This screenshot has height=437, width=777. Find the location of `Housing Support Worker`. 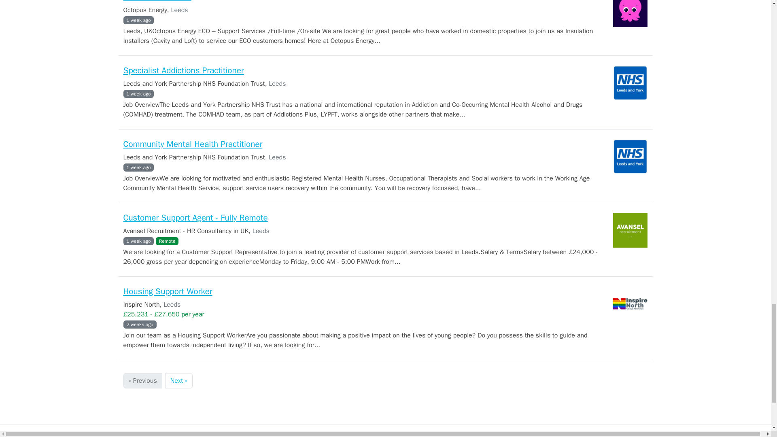

Housing Support Worker is located at coordinates (168, 291).